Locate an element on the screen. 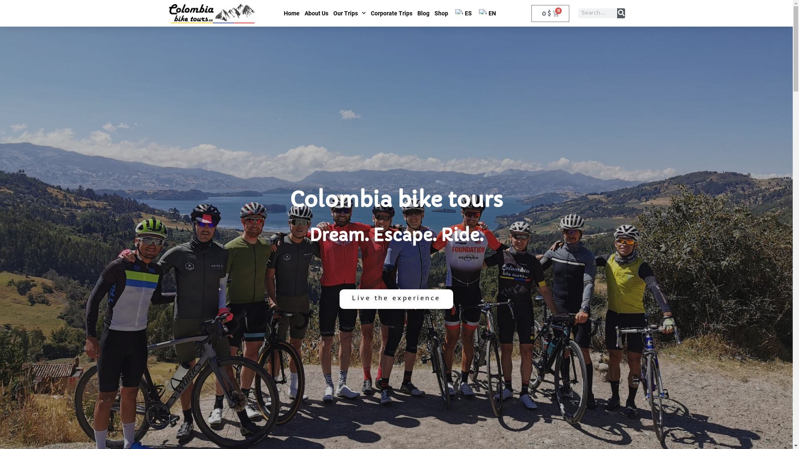  Shop is located at coordinates (441, 13).